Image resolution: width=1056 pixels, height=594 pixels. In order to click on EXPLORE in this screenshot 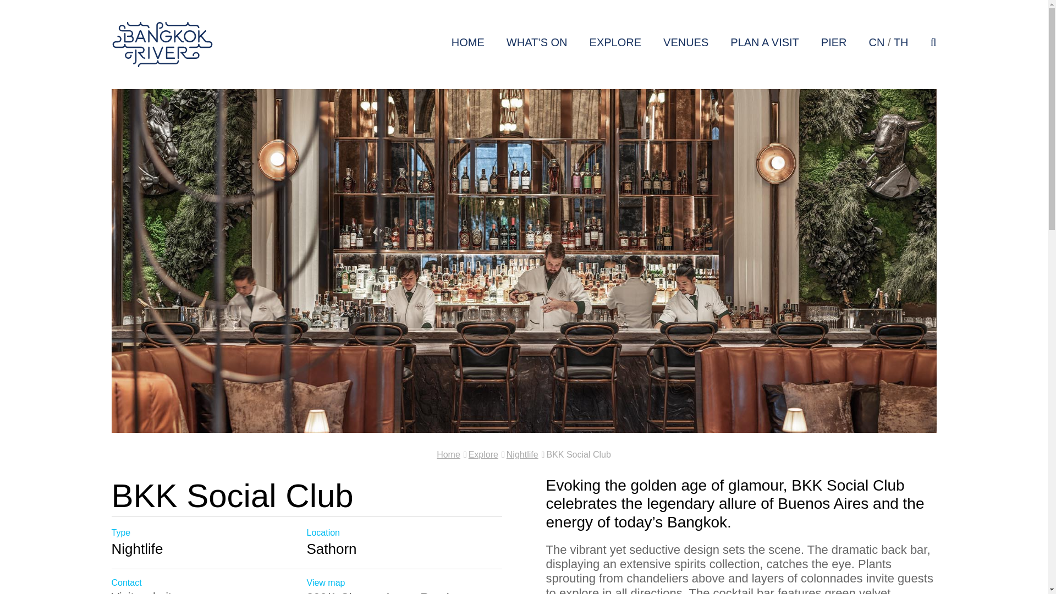, I will do `click(615, 42)`.